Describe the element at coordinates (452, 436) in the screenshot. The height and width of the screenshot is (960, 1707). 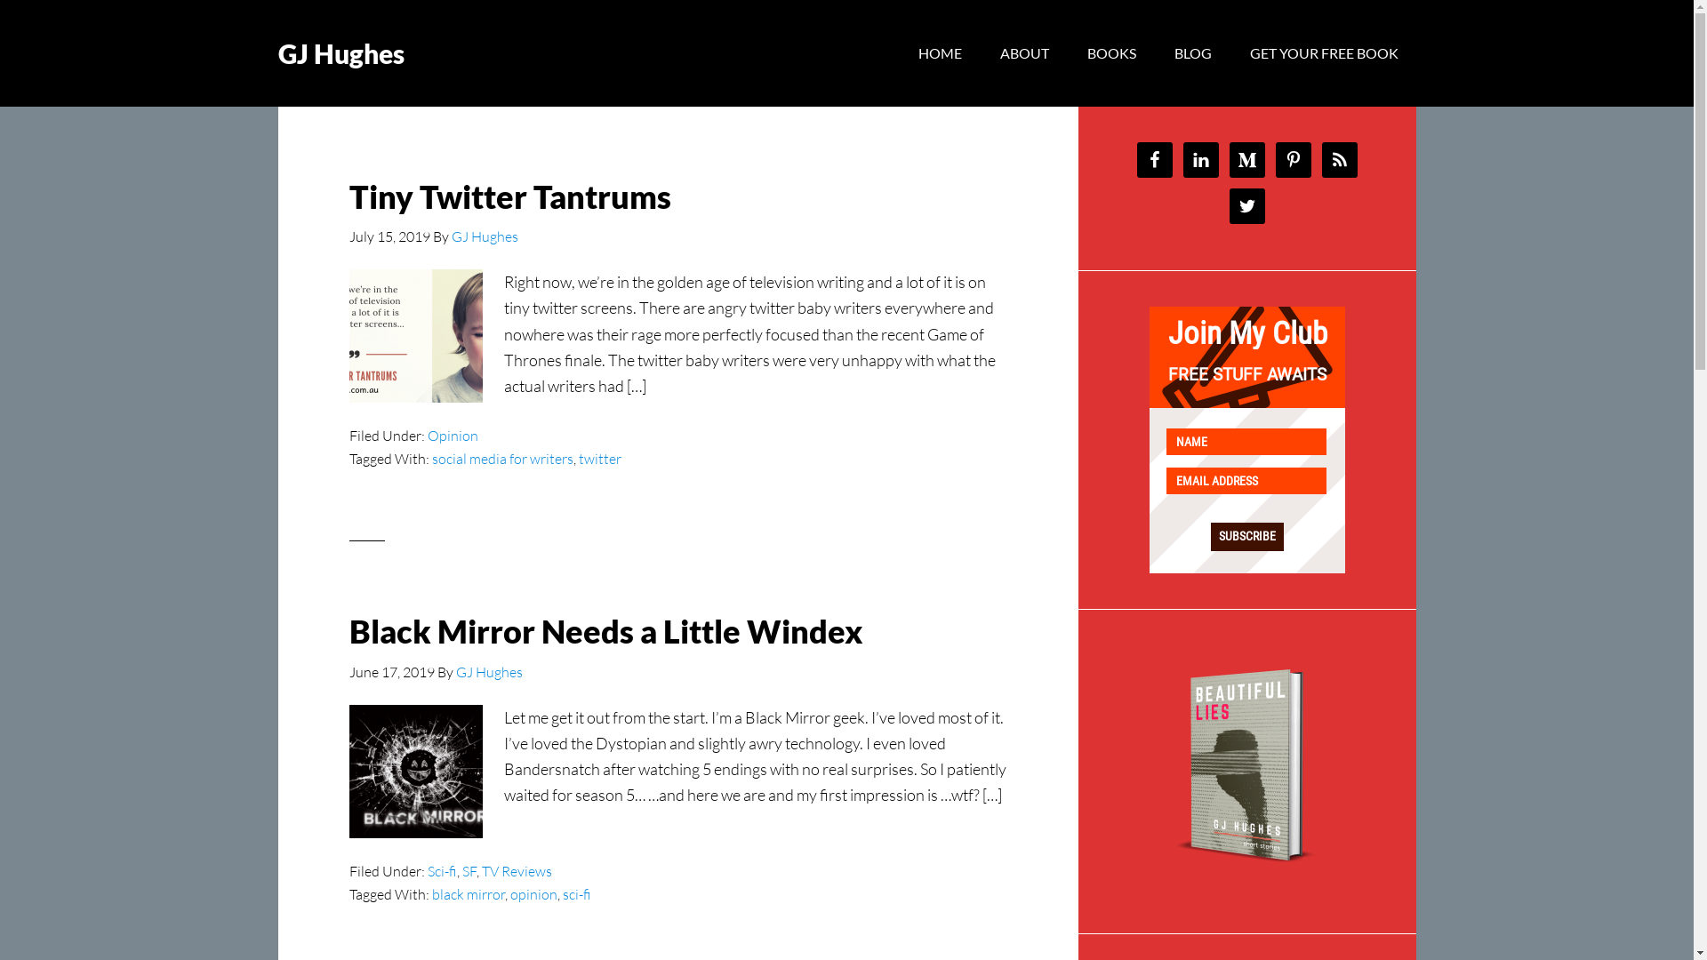
I see `Opinion` at that location.